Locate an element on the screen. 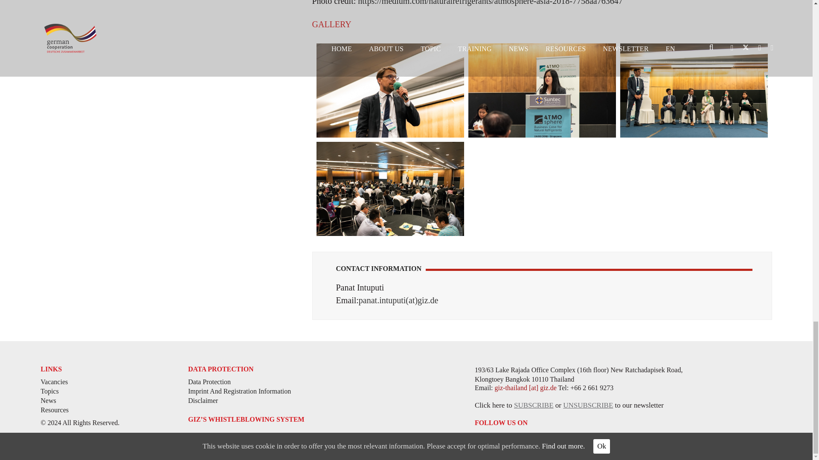  441-2 is located at coordinates (542, 90).